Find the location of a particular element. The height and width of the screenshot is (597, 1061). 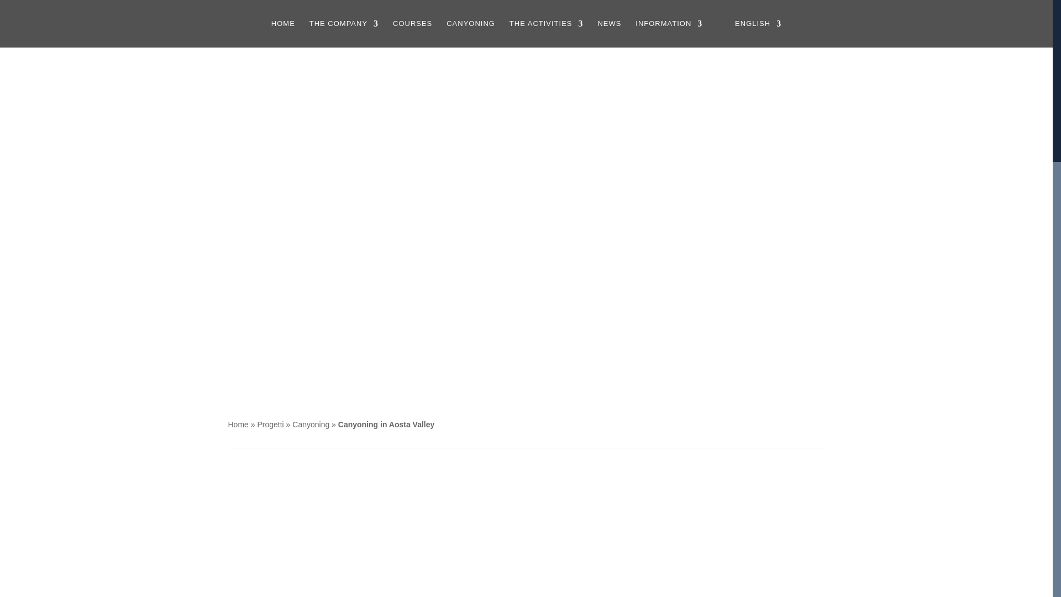

ENGLISH is located at coordinates (749, 33).